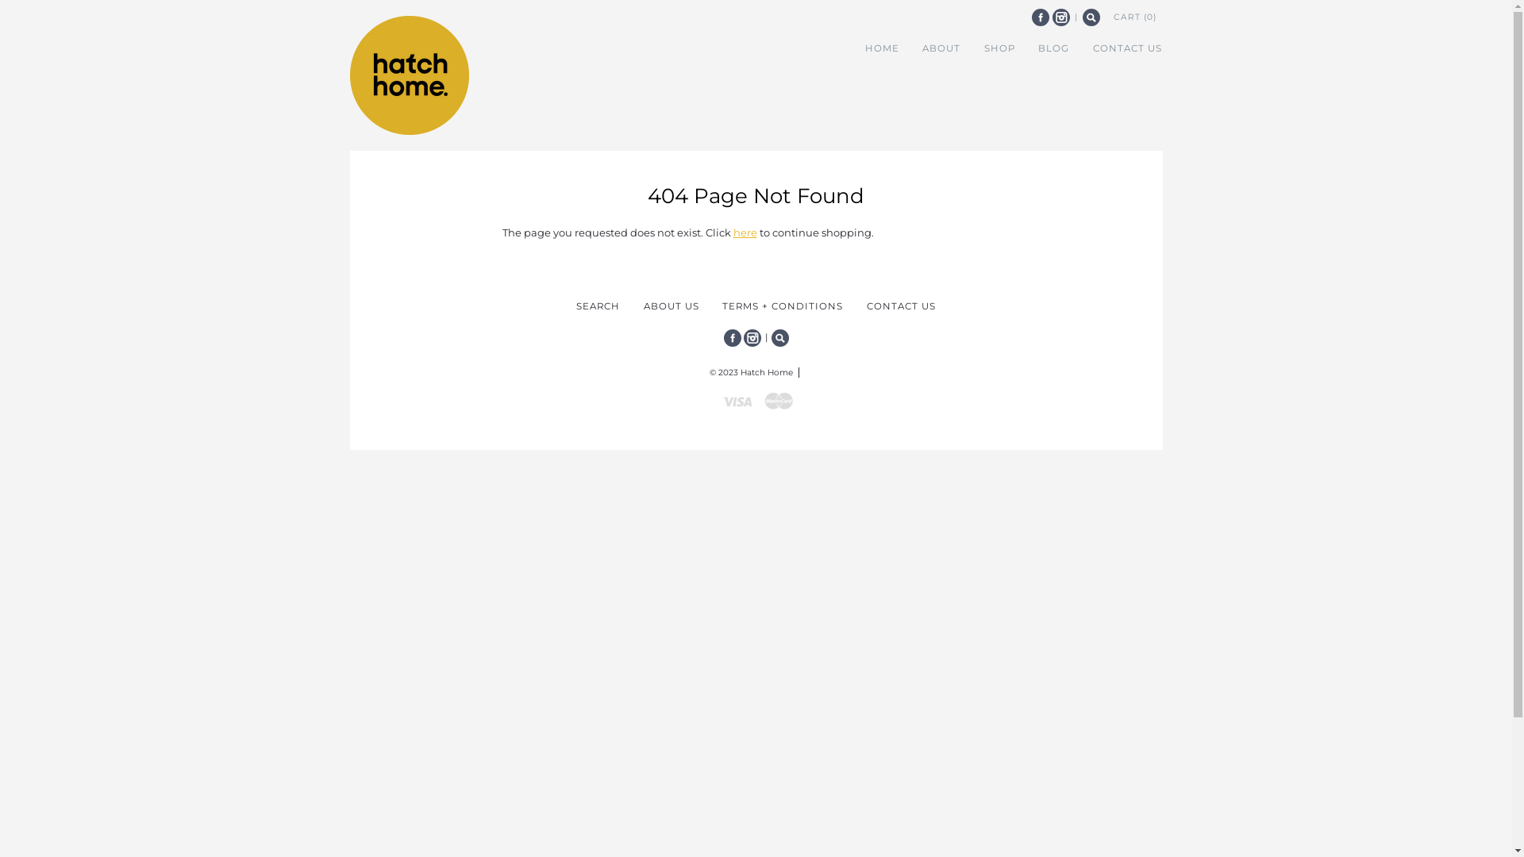 The width and height of the screenshot is (1524, 857). Describe the element at coordinates (941, 48) in the screenshot. I see `ABOUT` at that location.